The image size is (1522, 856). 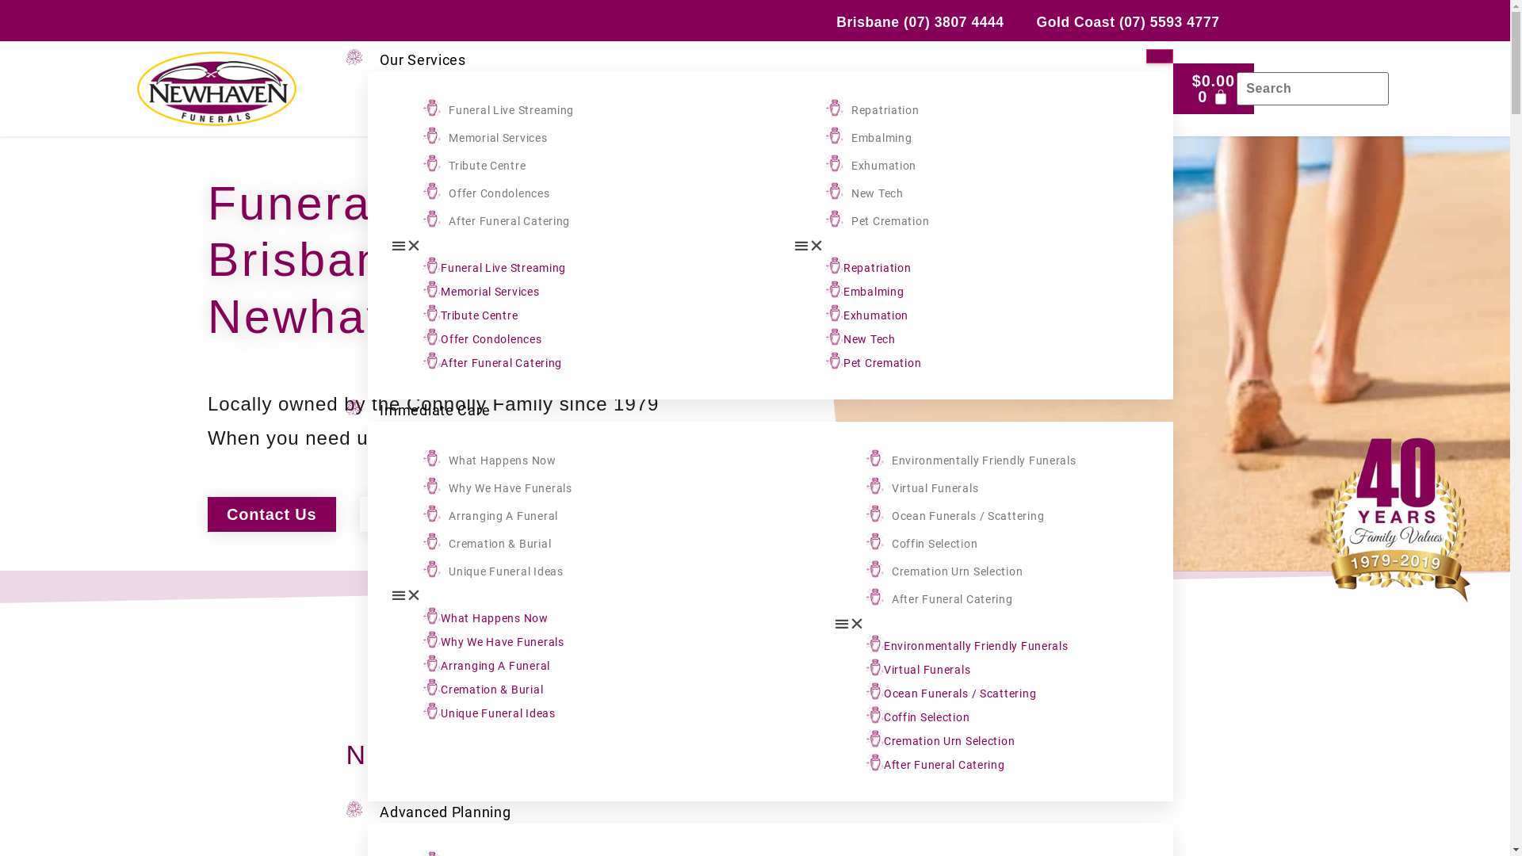 I want to click on Exhumation, so click(x=876, y=316).